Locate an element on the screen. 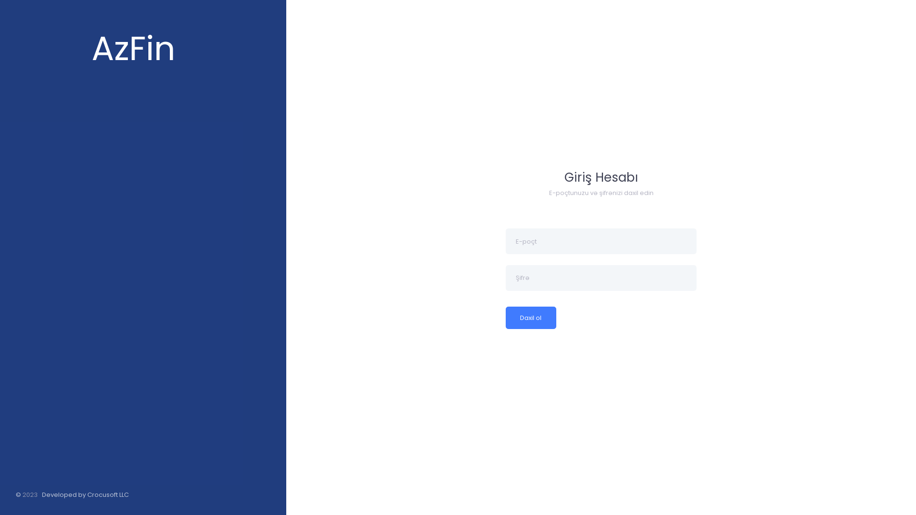  Developed by Crocusoft LLC is located at coordinates (85, 495).